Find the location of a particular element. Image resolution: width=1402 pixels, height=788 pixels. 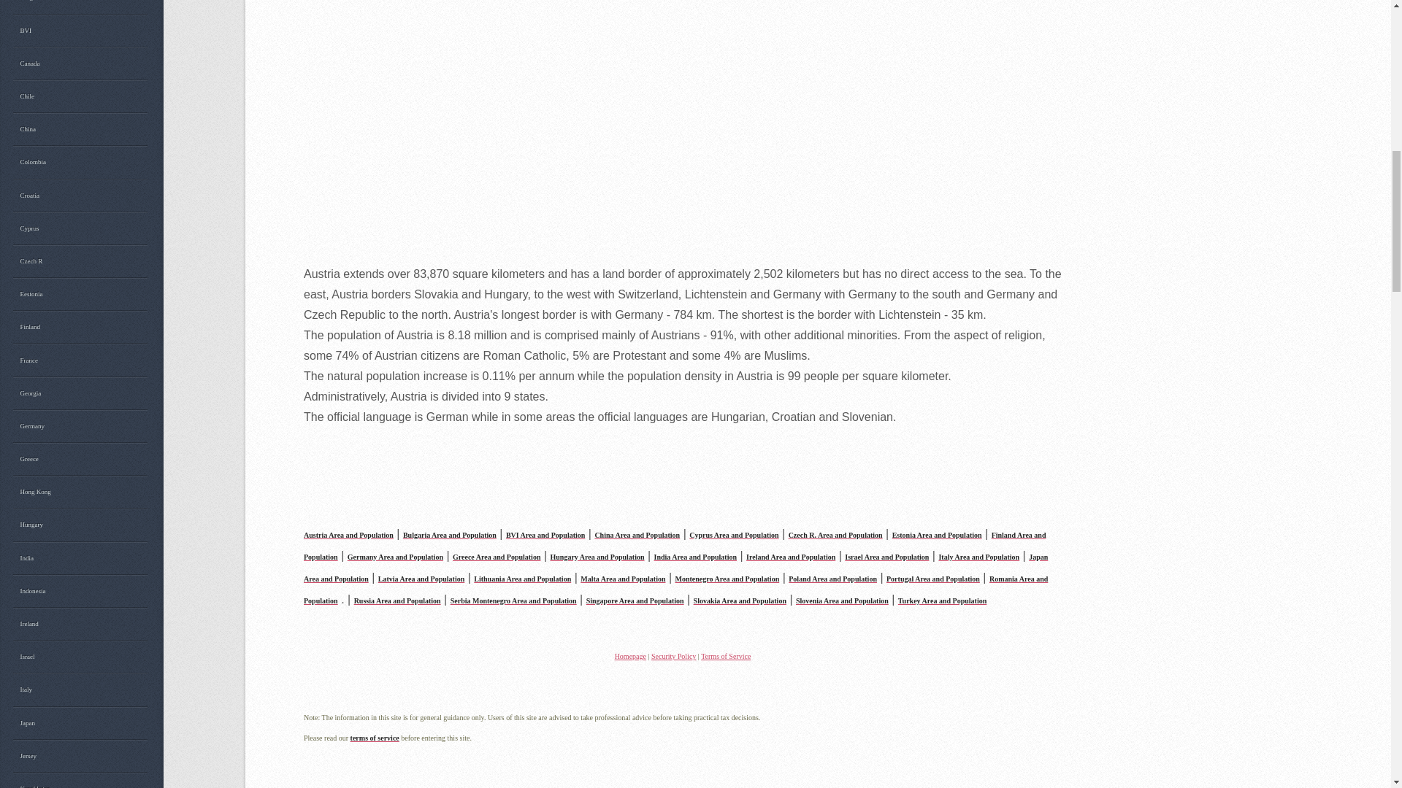

Terms of Service is located at coordinates (726, 657).